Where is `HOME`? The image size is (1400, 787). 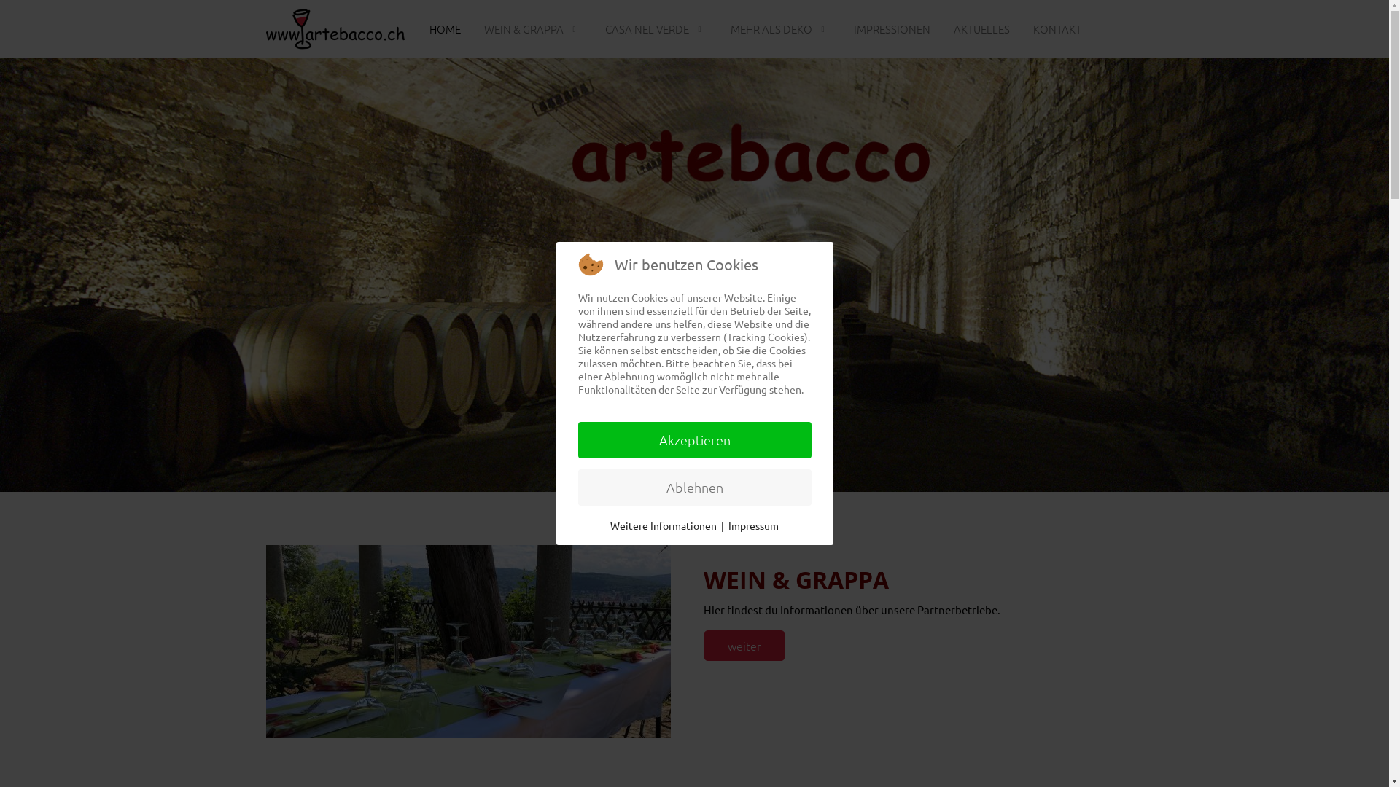 HOME is located at coordinates (445, 29).